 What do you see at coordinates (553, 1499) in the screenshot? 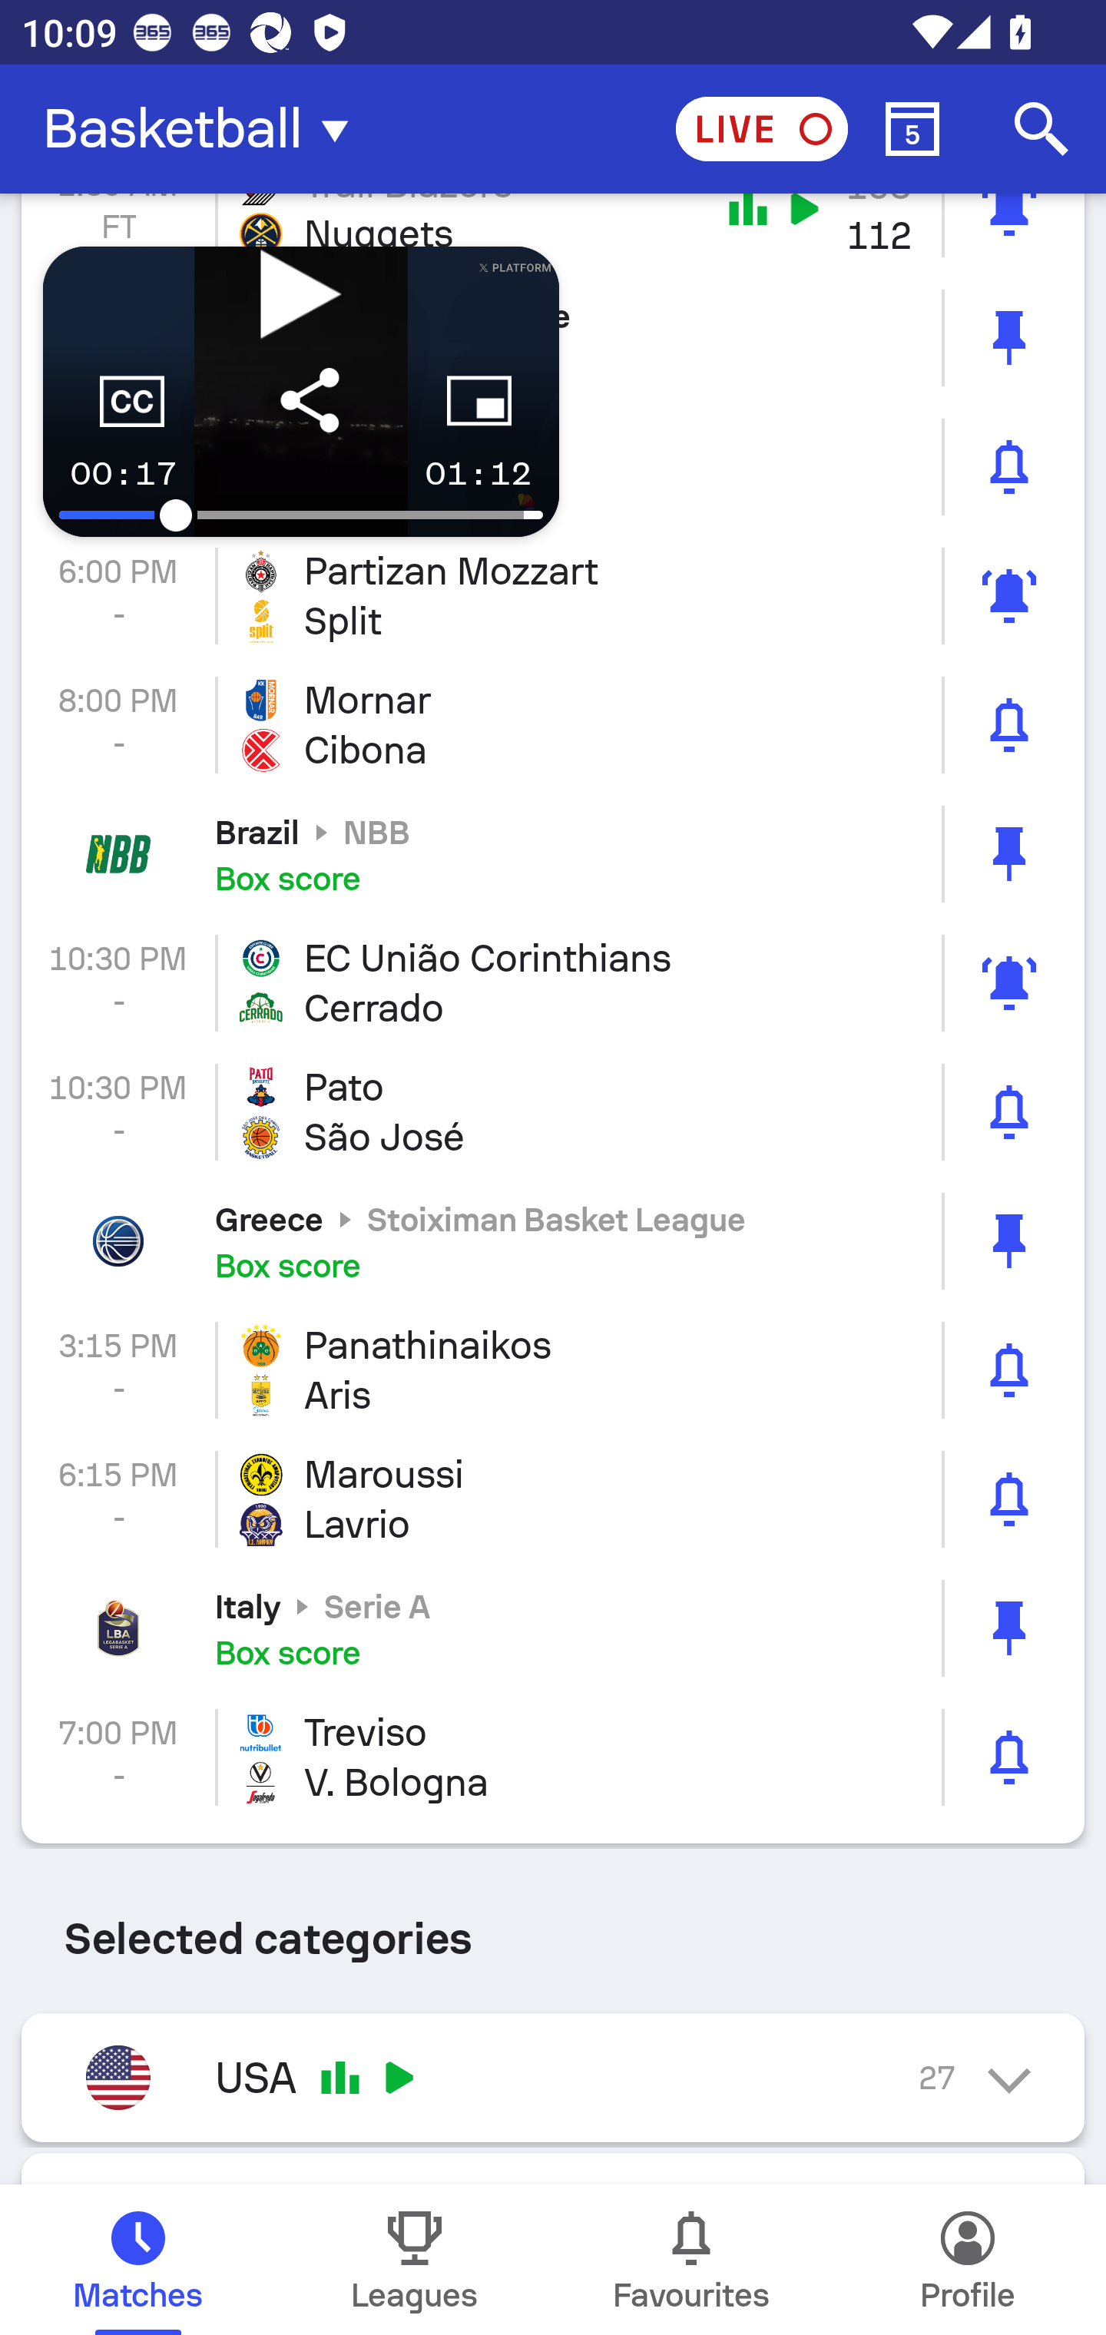
I see `6:15 PM - Maroussi Lavrio` at bounding box center [553, 1499].